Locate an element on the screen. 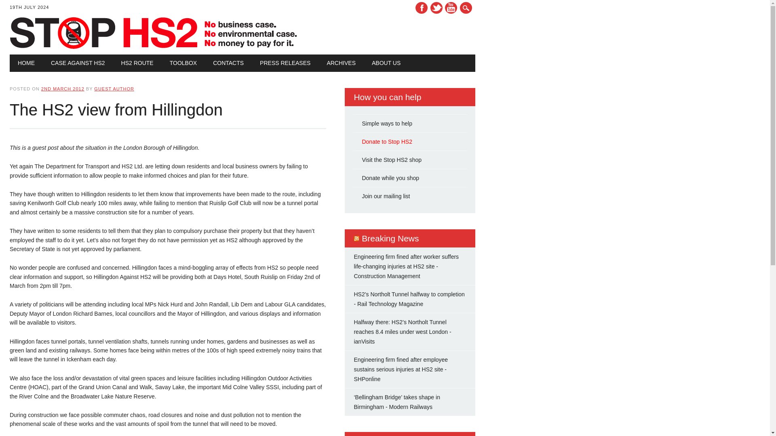  HS2 ROUTE is located at coordinates (137, 63).